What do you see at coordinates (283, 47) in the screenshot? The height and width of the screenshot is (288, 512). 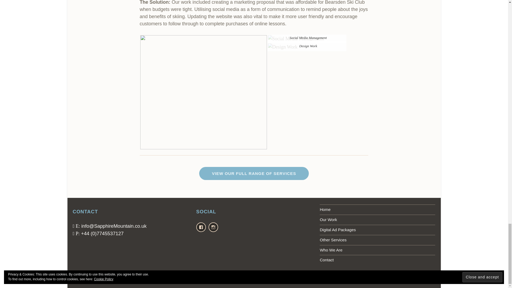 I see `Design Work` at bounding box center [283, 47].